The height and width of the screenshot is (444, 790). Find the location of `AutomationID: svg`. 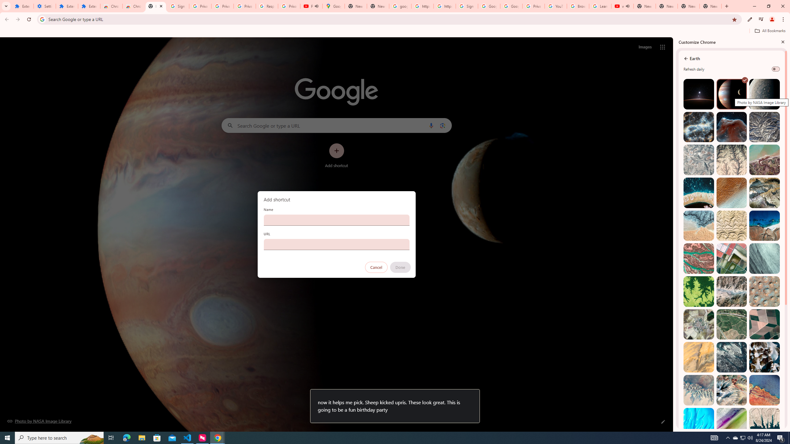

AutomationID: svg is located at coordinates (745, 80).